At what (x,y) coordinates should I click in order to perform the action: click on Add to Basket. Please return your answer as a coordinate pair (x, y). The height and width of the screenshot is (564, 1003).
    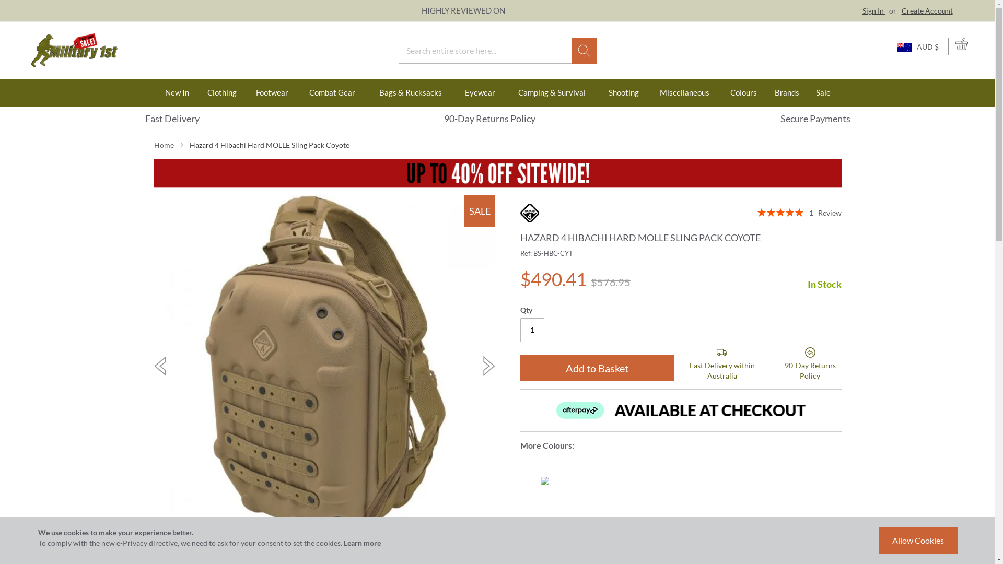
    Looking at the image, I should click on (598, 368).